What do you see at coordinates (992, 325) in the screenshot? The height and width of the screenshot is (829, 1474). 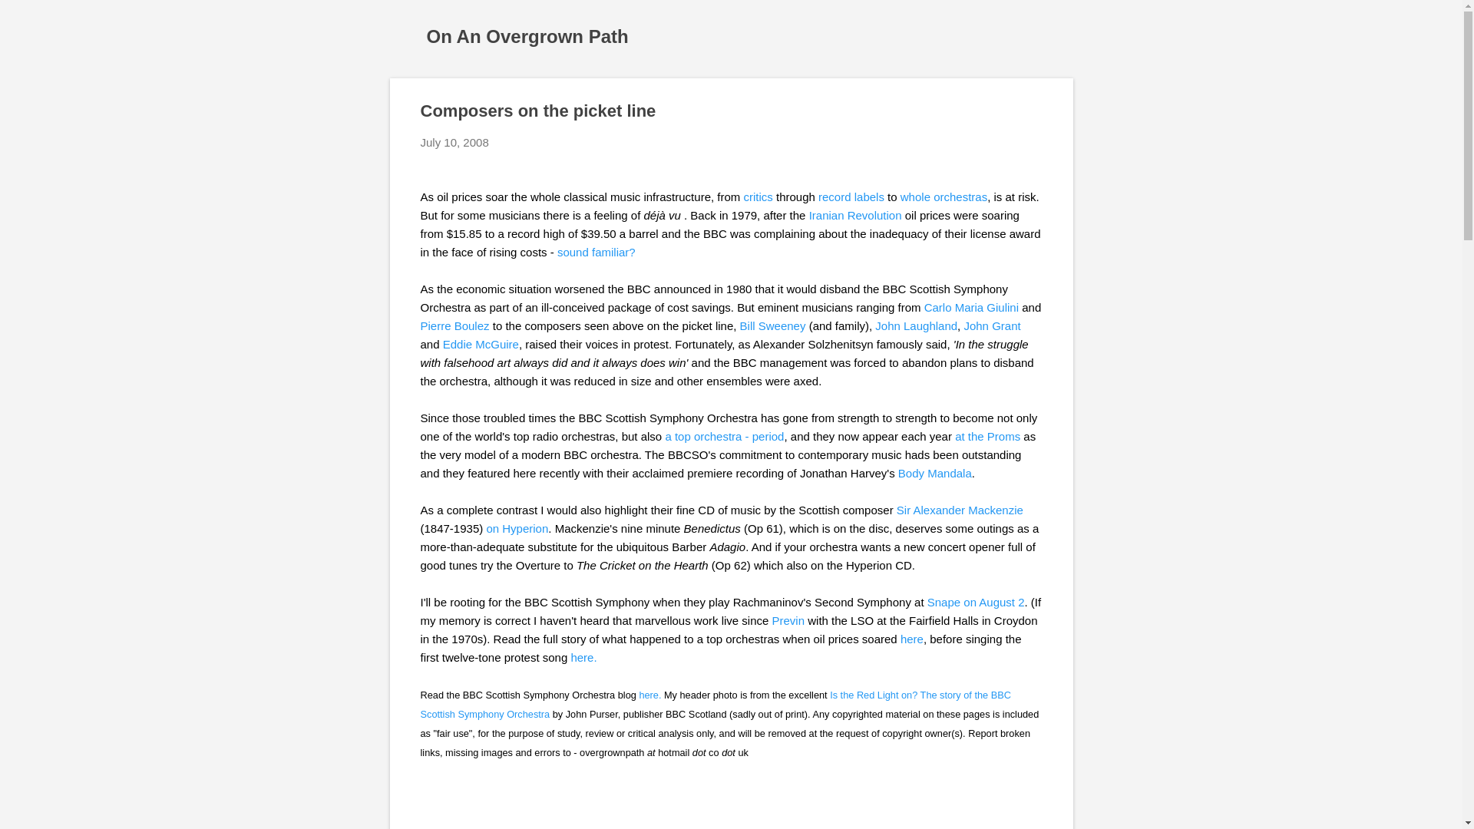 I see `John Grant` at bounding box center [992, 325].